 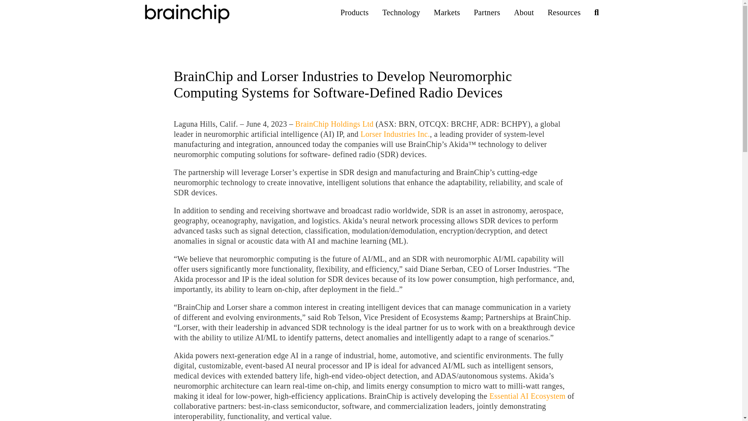 What do you see at coordinates (355, 12) in the screenshot?
I see `Products` at bounding box center [355, 12].